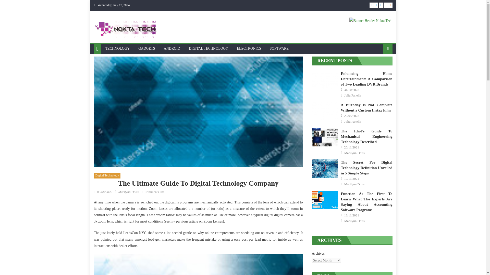 The width and height of the screenshot is (490, 275). I want to click on Search, so click(380, 65).